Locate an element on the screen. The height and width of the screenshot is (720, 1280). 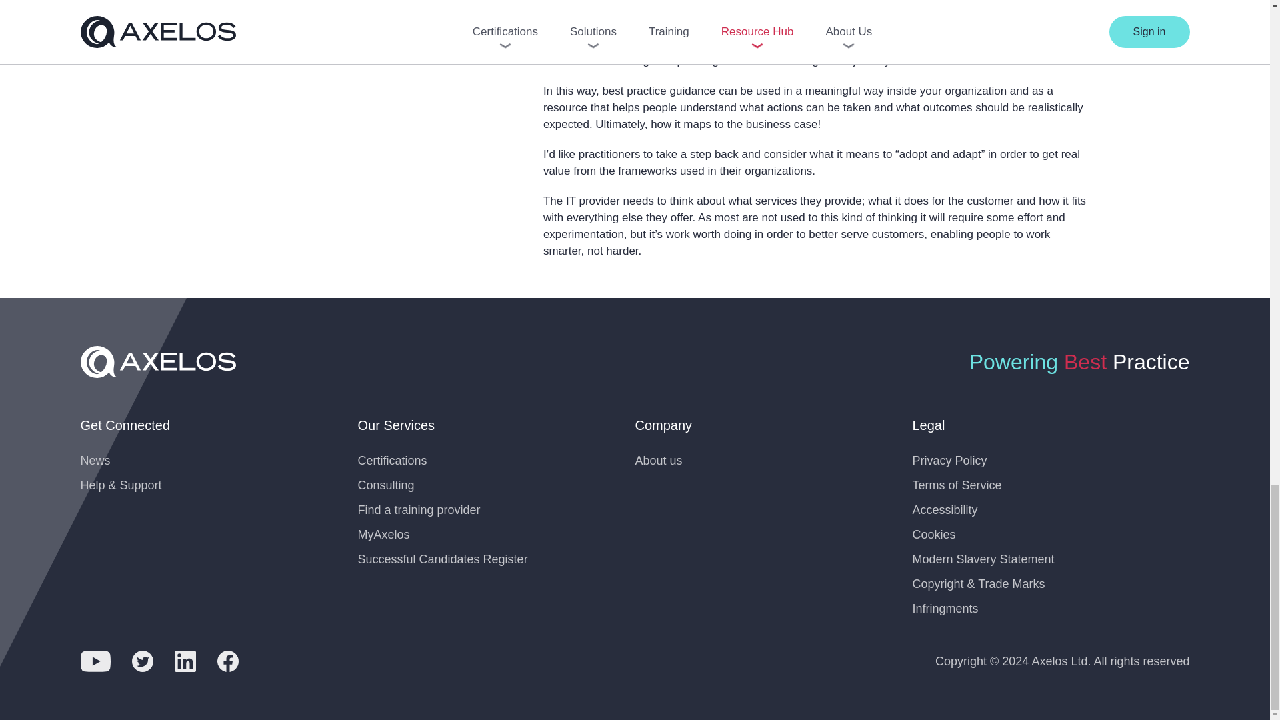
Accessibility is located at coordinates (944, 509).